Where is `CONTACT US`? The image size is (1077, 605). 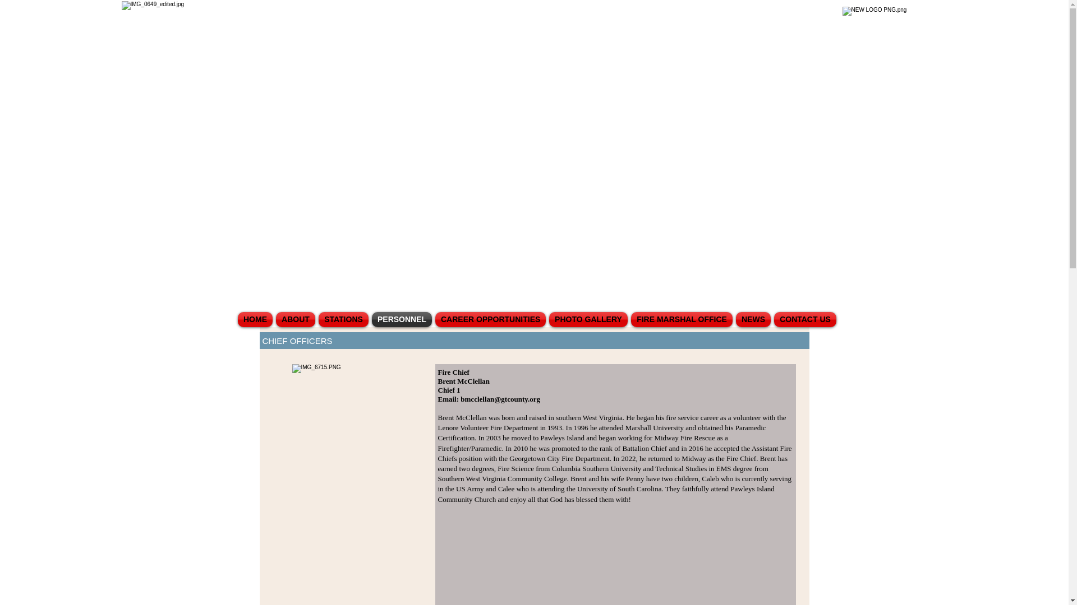
CONTACT US is located at coordinates (804, 319).